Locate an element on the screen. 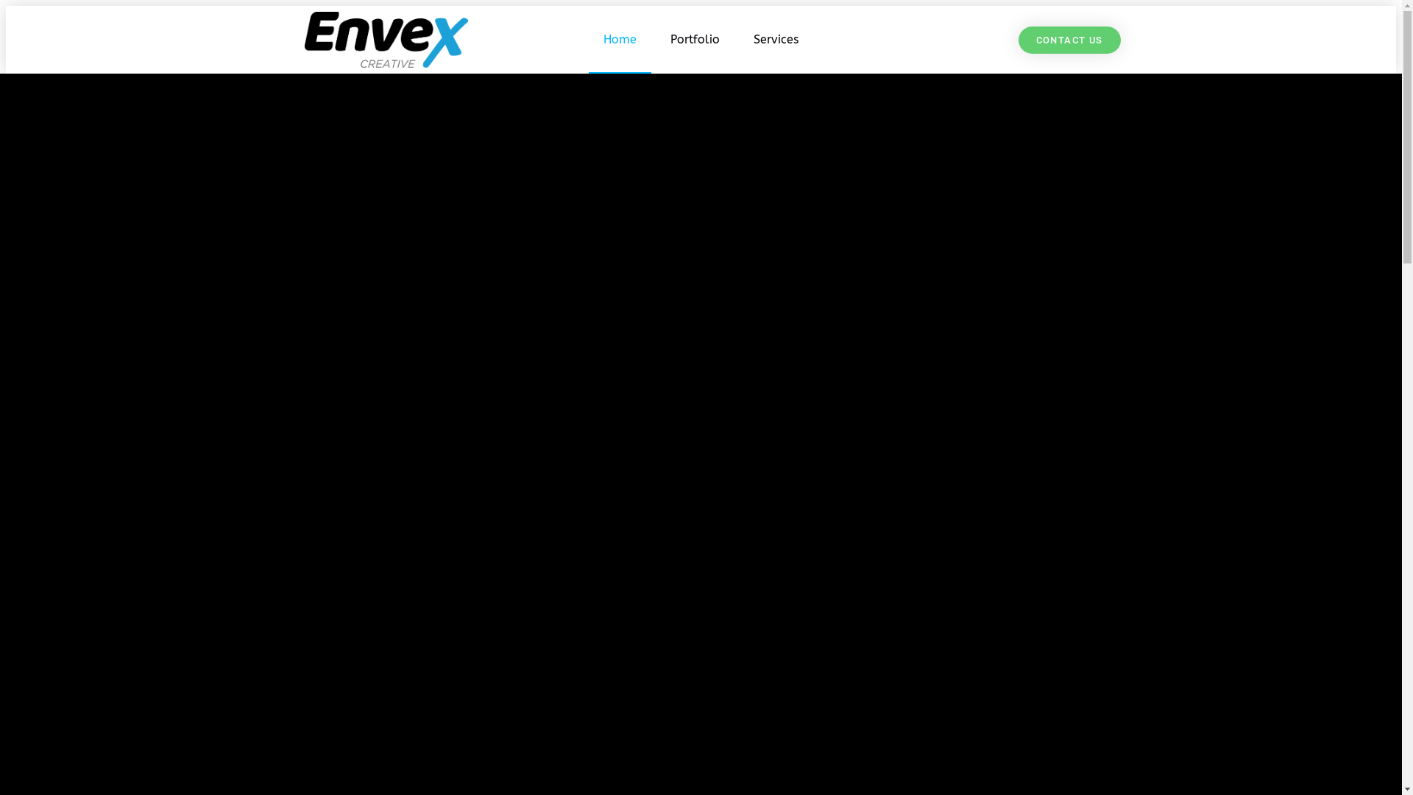 The height and width of the screenshot is (795, 1413). Services is located at coordinates (776, 40).